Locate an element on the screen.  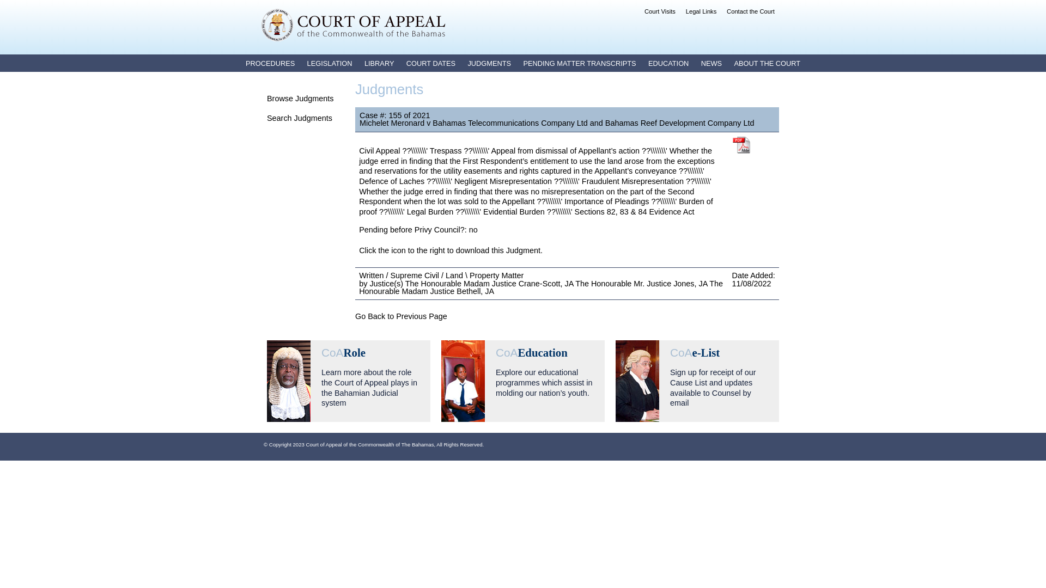
About the Court of Appeal is located at coordinates (349, 381).